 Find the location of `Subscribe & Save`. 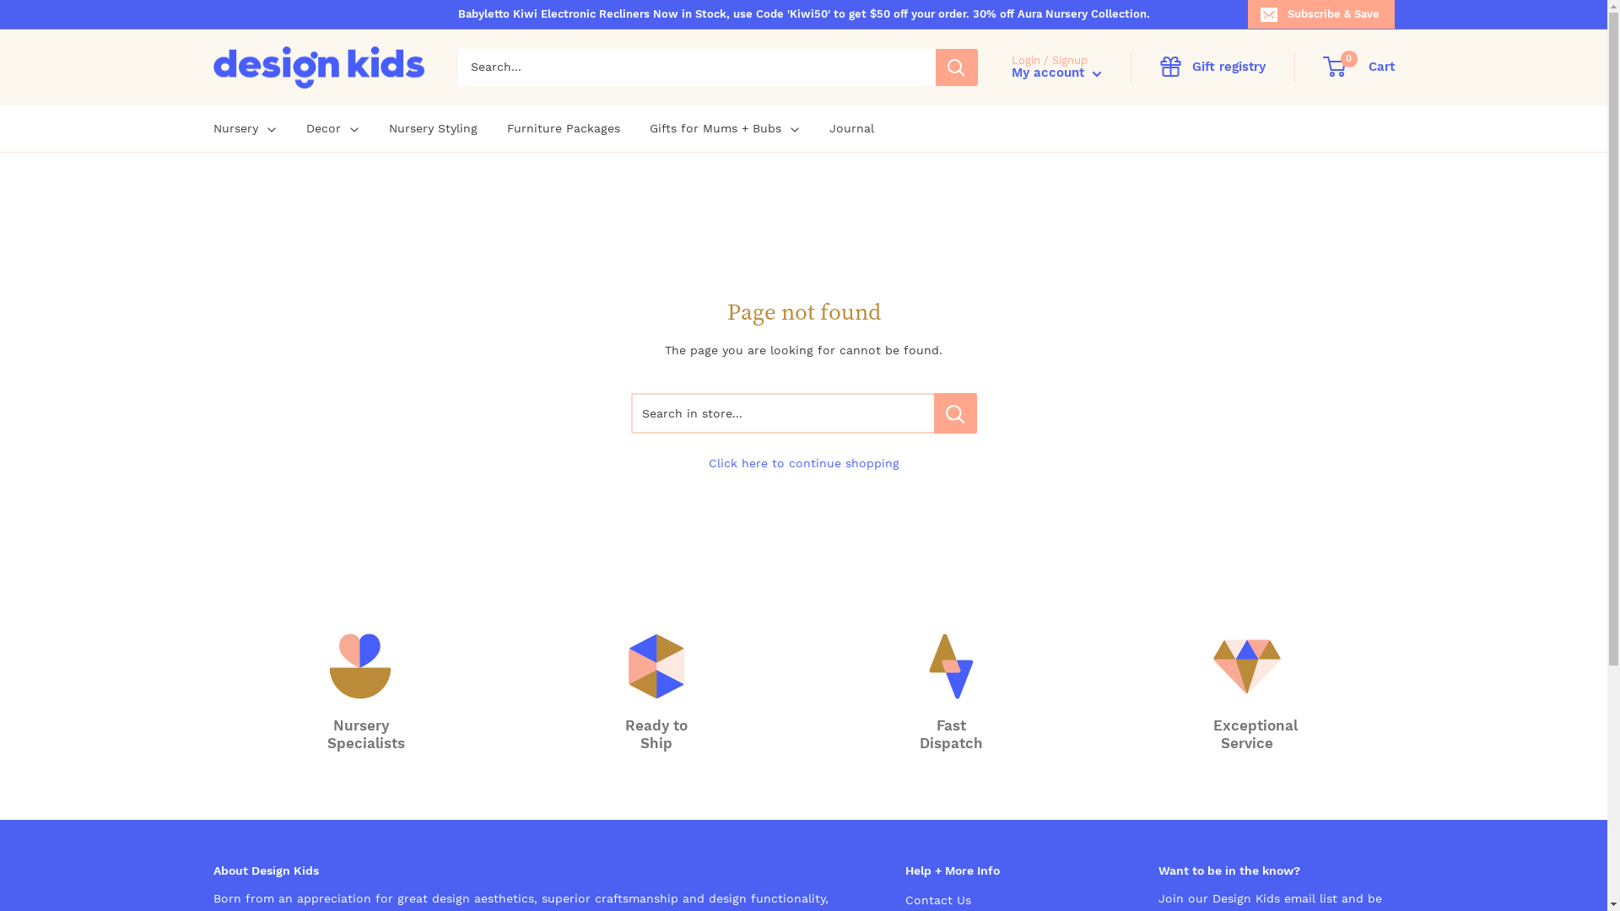

Subscribe & Save is located at coordinates (1320, 13).